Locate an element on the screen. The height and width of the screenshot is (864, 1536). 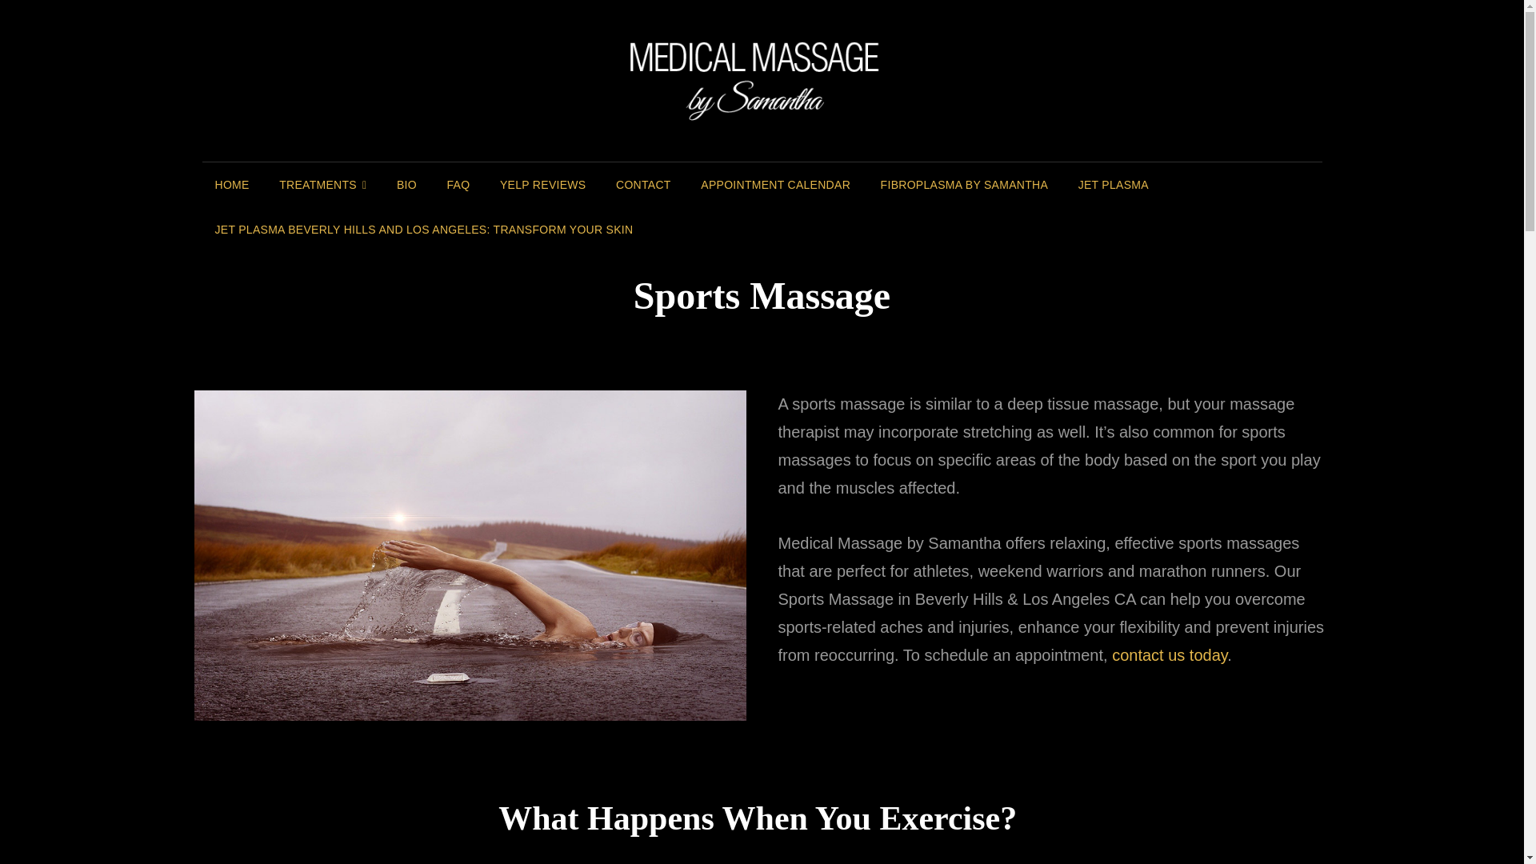
HOME is located at coordinates (230, 185).